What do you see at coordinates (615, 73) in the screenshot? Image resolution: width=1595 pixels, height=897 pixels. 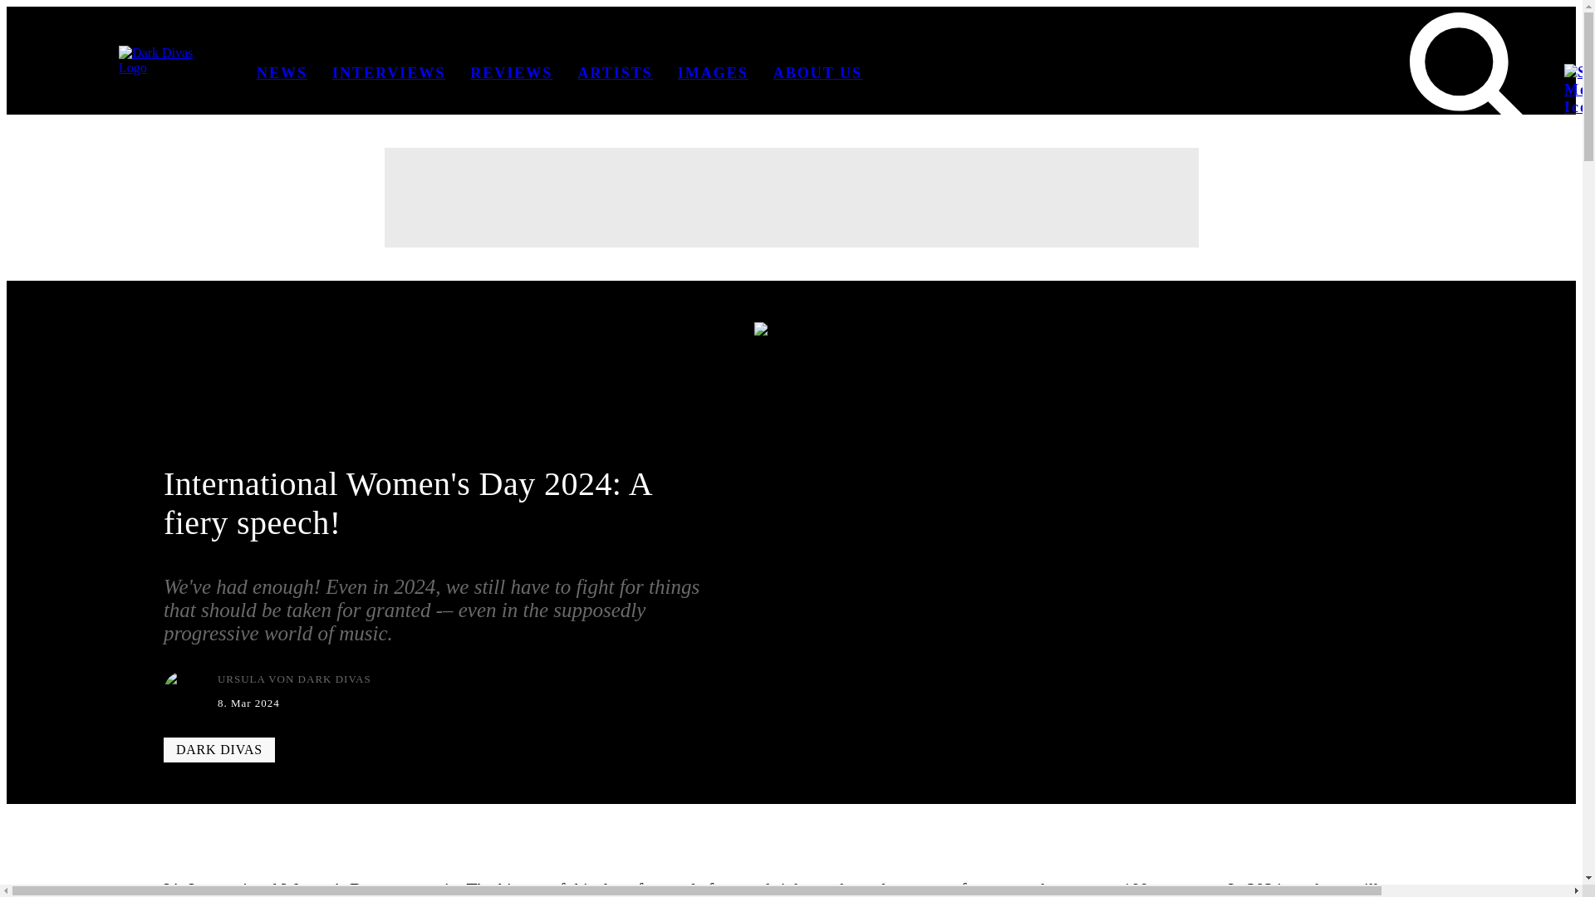 I see `ARTISTS` at bounding box center [615, 73].